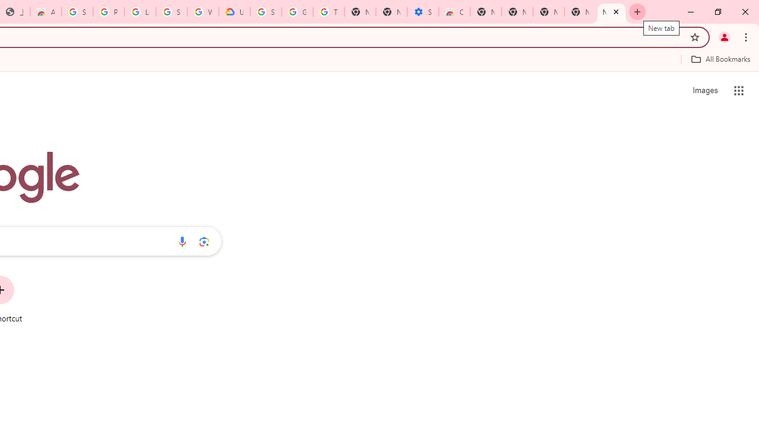 The width and height of the screenshot is (759, 427). Describe the element at coordinates (423, 12) in the screenshot. I see `Settings - Accessibility` at that location.